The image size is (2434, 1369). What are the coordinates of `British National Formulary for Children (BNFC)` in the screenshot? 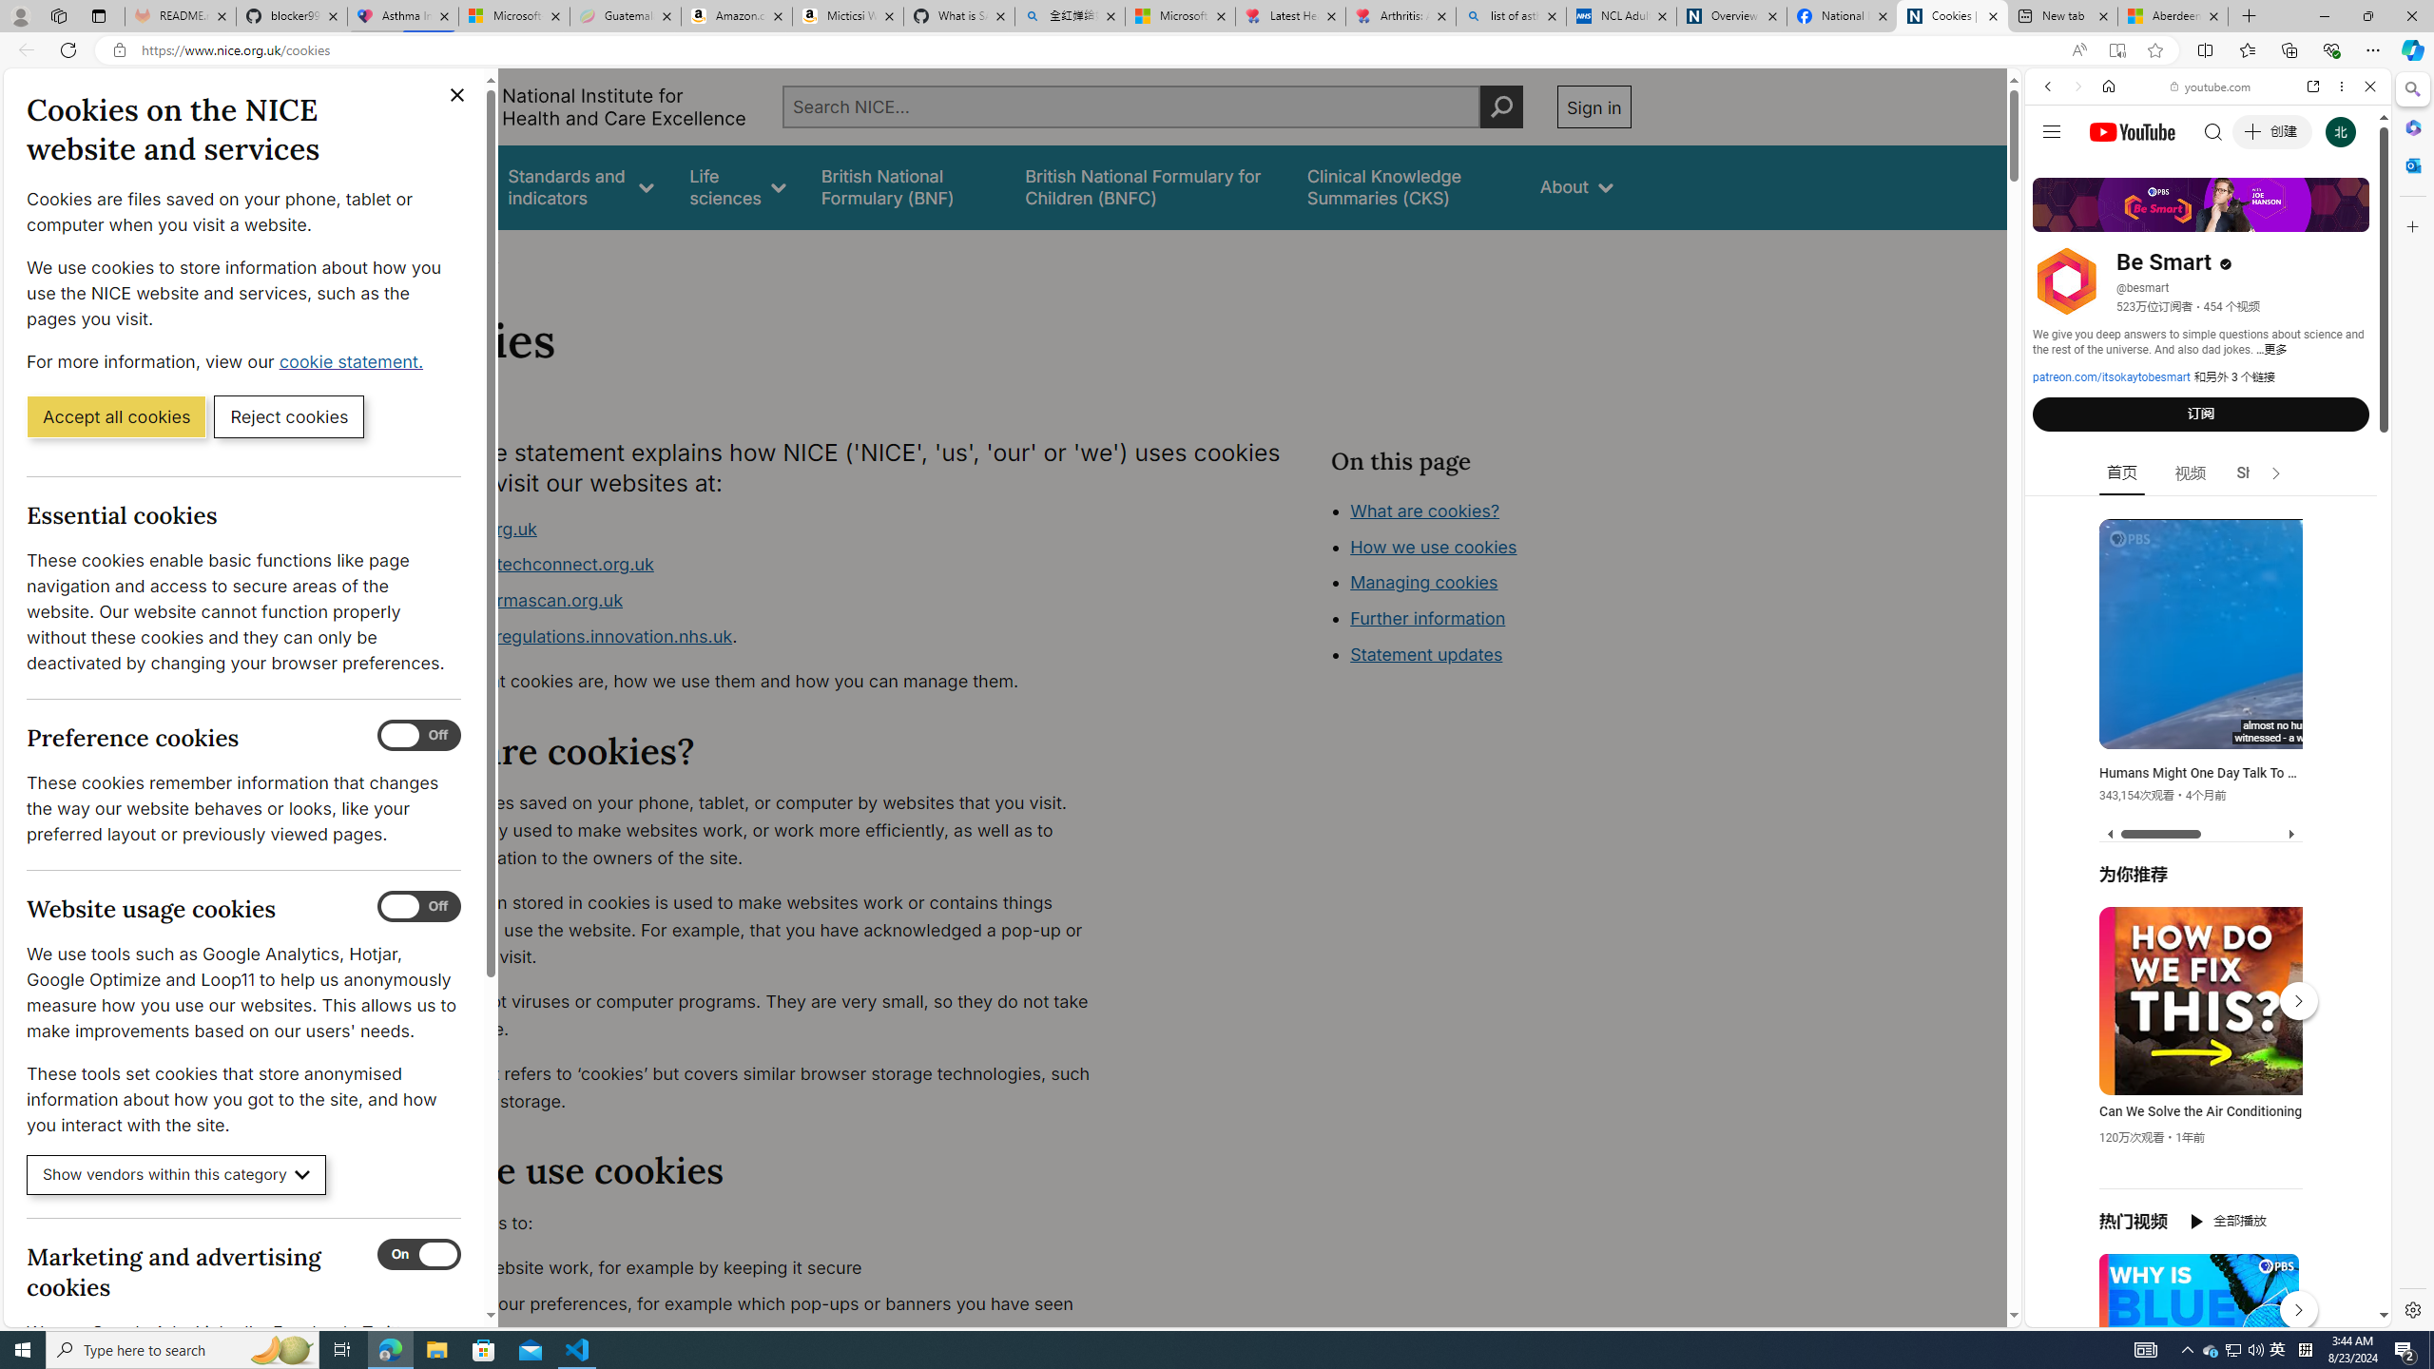 It's located at (1149, 186).